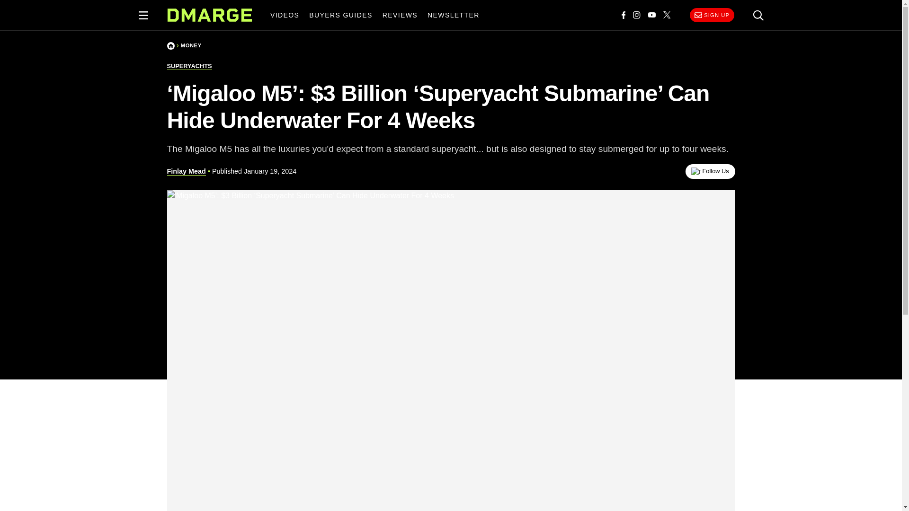 The image size is (909, 511). What do you see at coordinates (341, 15) in the screenshot?
I see `BUYERS GUIDES` at bounding box center [341, 15].